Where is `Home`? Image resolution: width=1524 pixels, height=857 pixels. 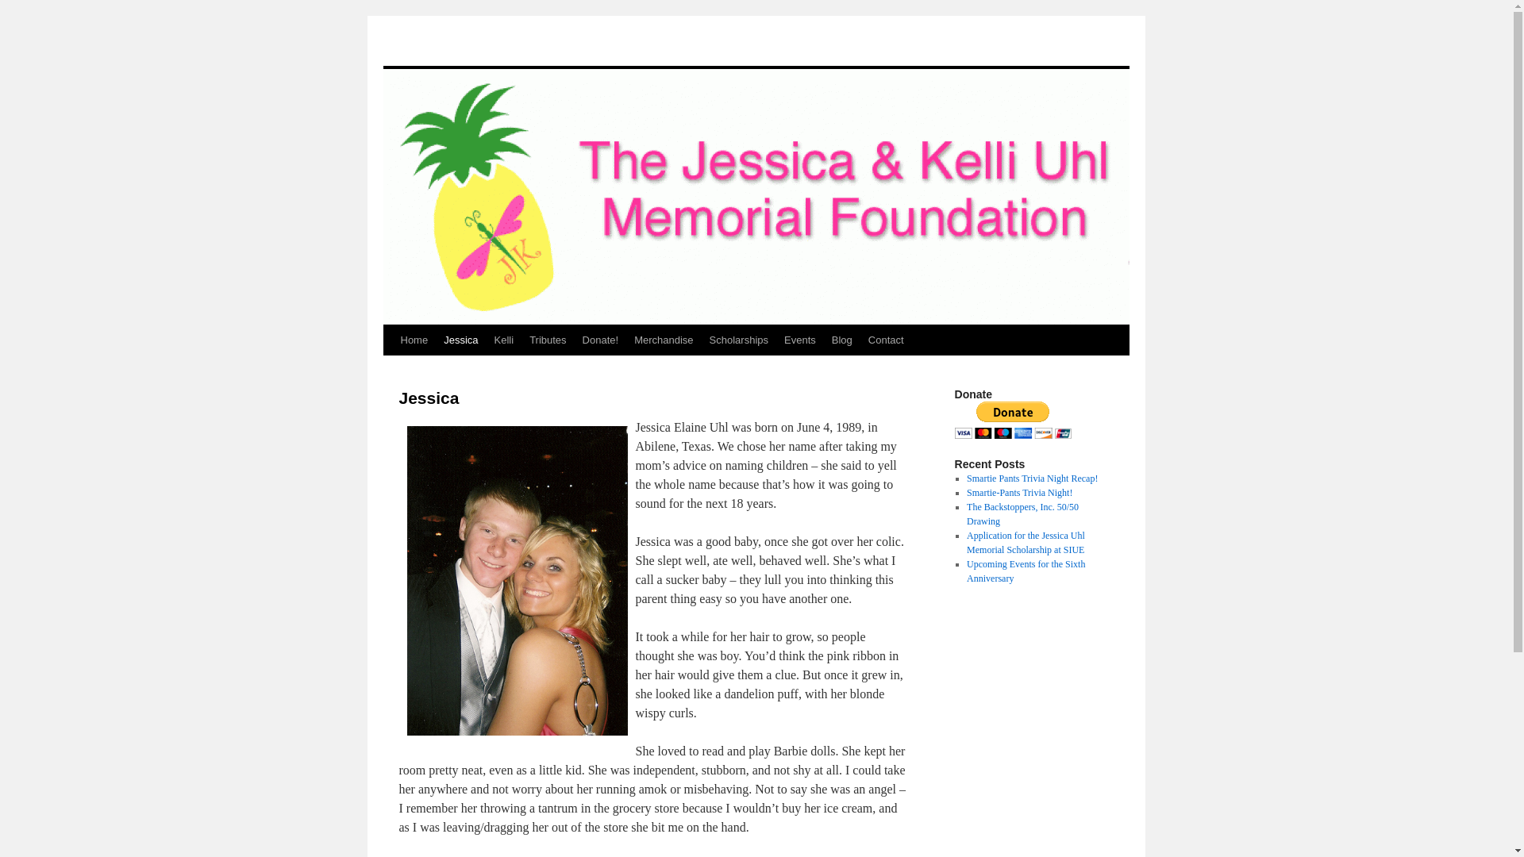
Home is located at coordinates (414, 340).